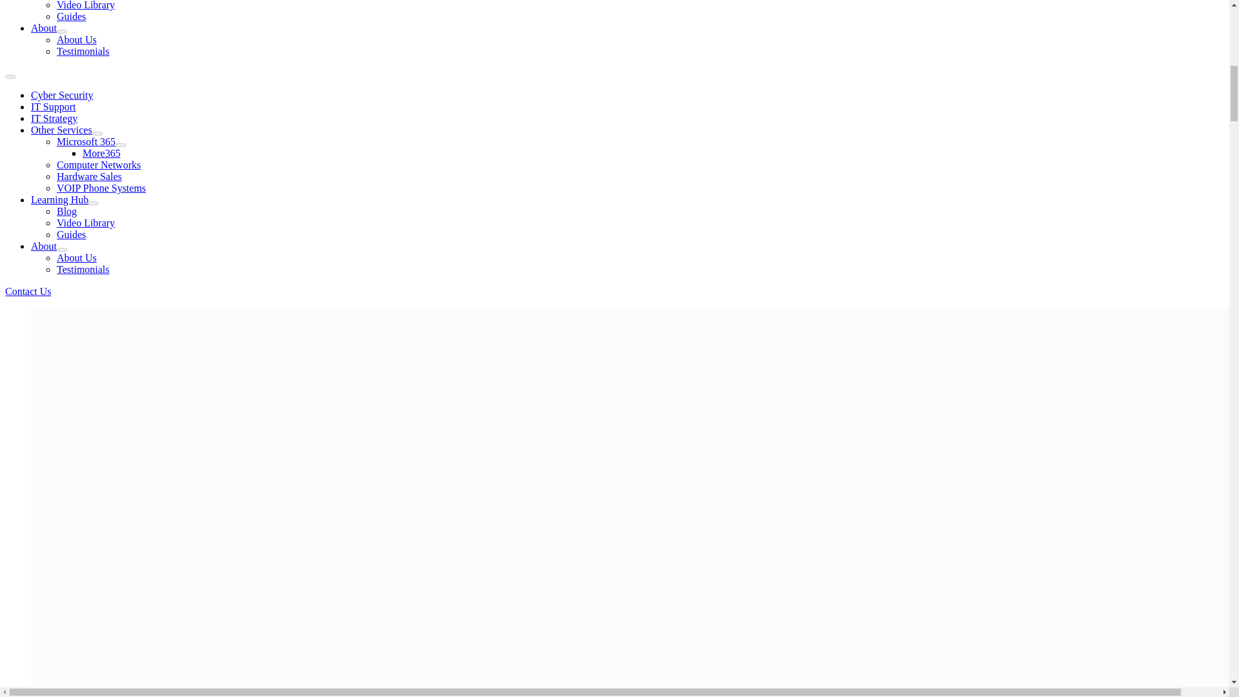 The image size is (1239, 697). Describe the element at coordinates (83, 51) in the screenshot. I see `Testimonials` at that location.